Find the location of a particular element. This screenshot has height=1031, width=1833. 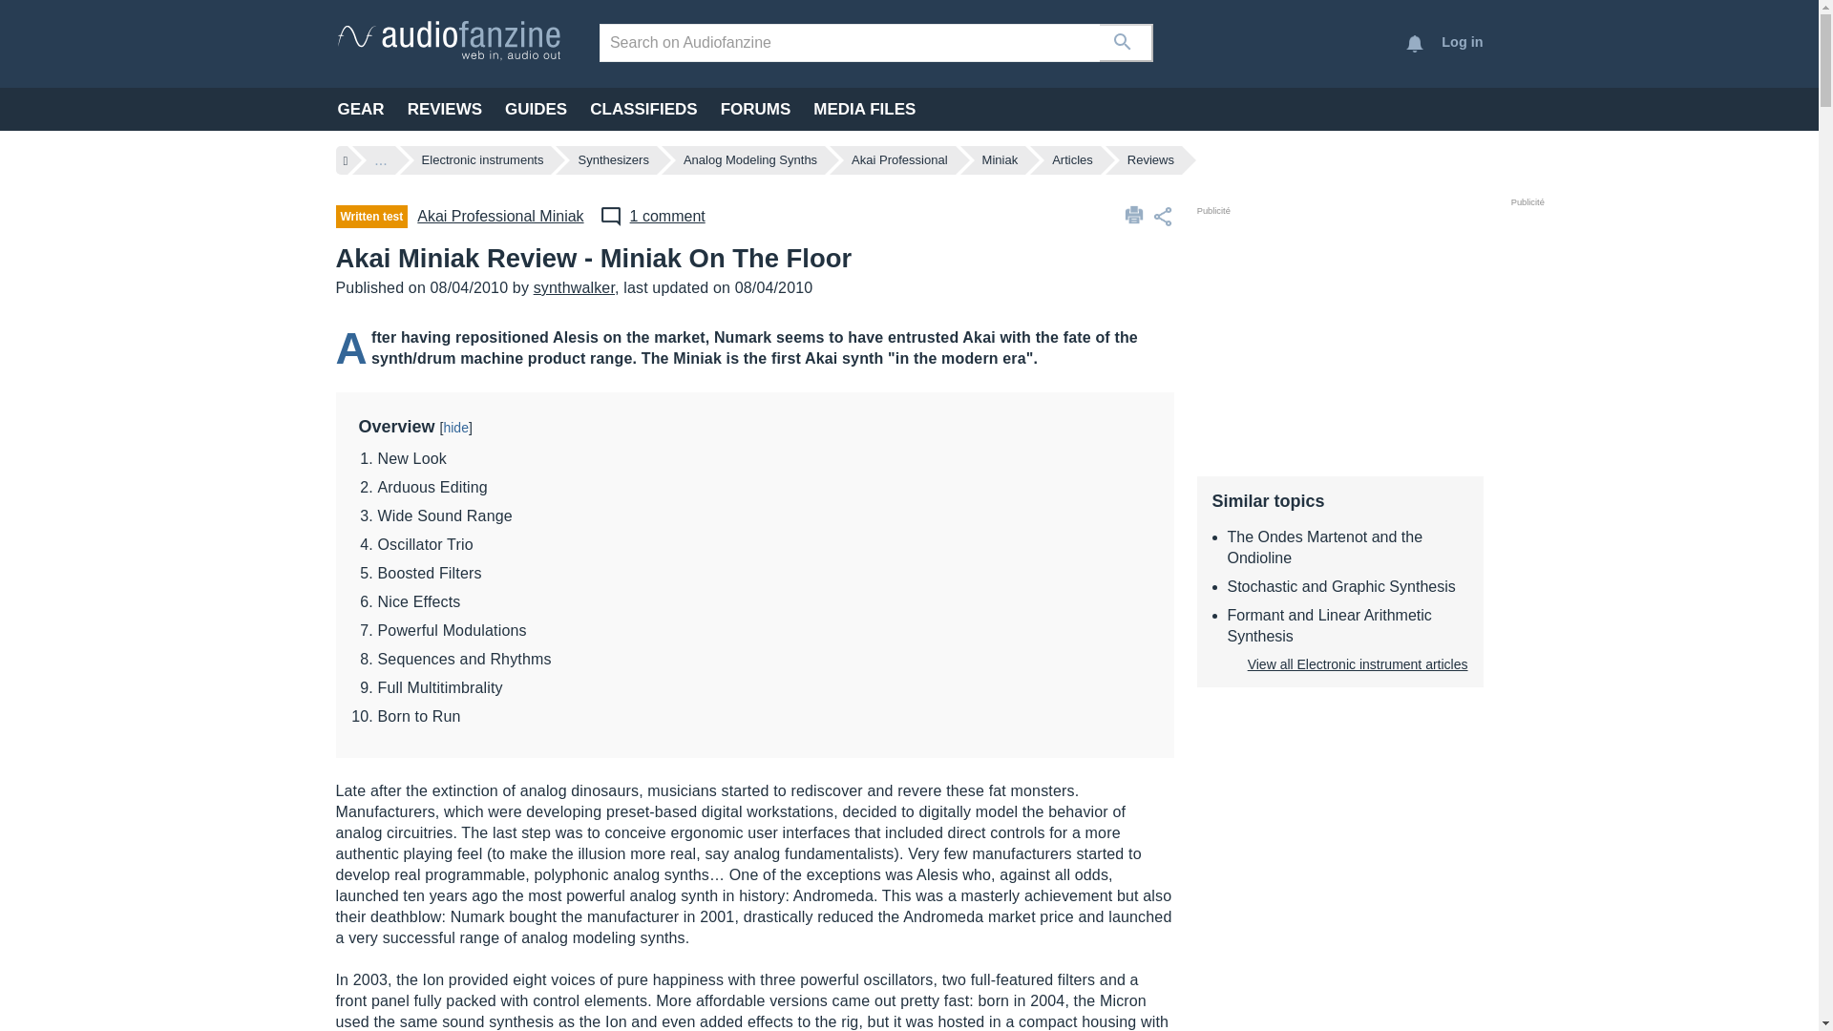

Electronic instruments is located at coordinates (483, 160).